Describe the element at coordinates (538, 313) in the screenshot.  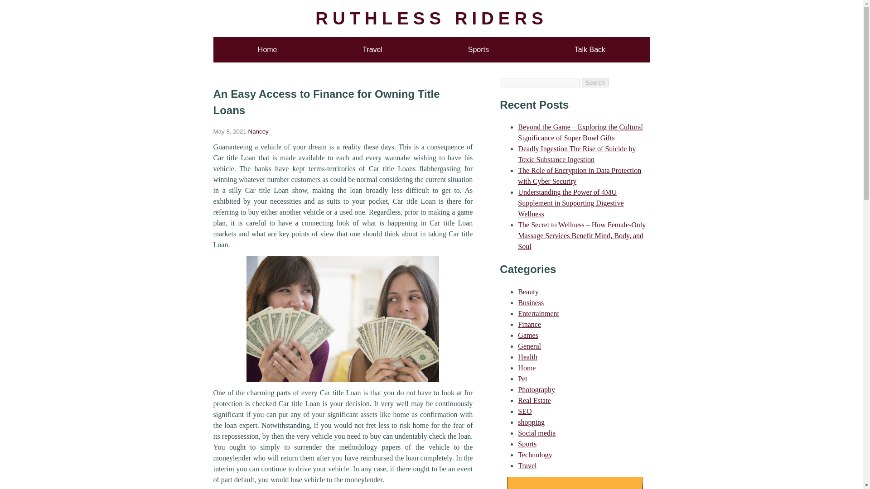
I see `Entertainment` at that location.